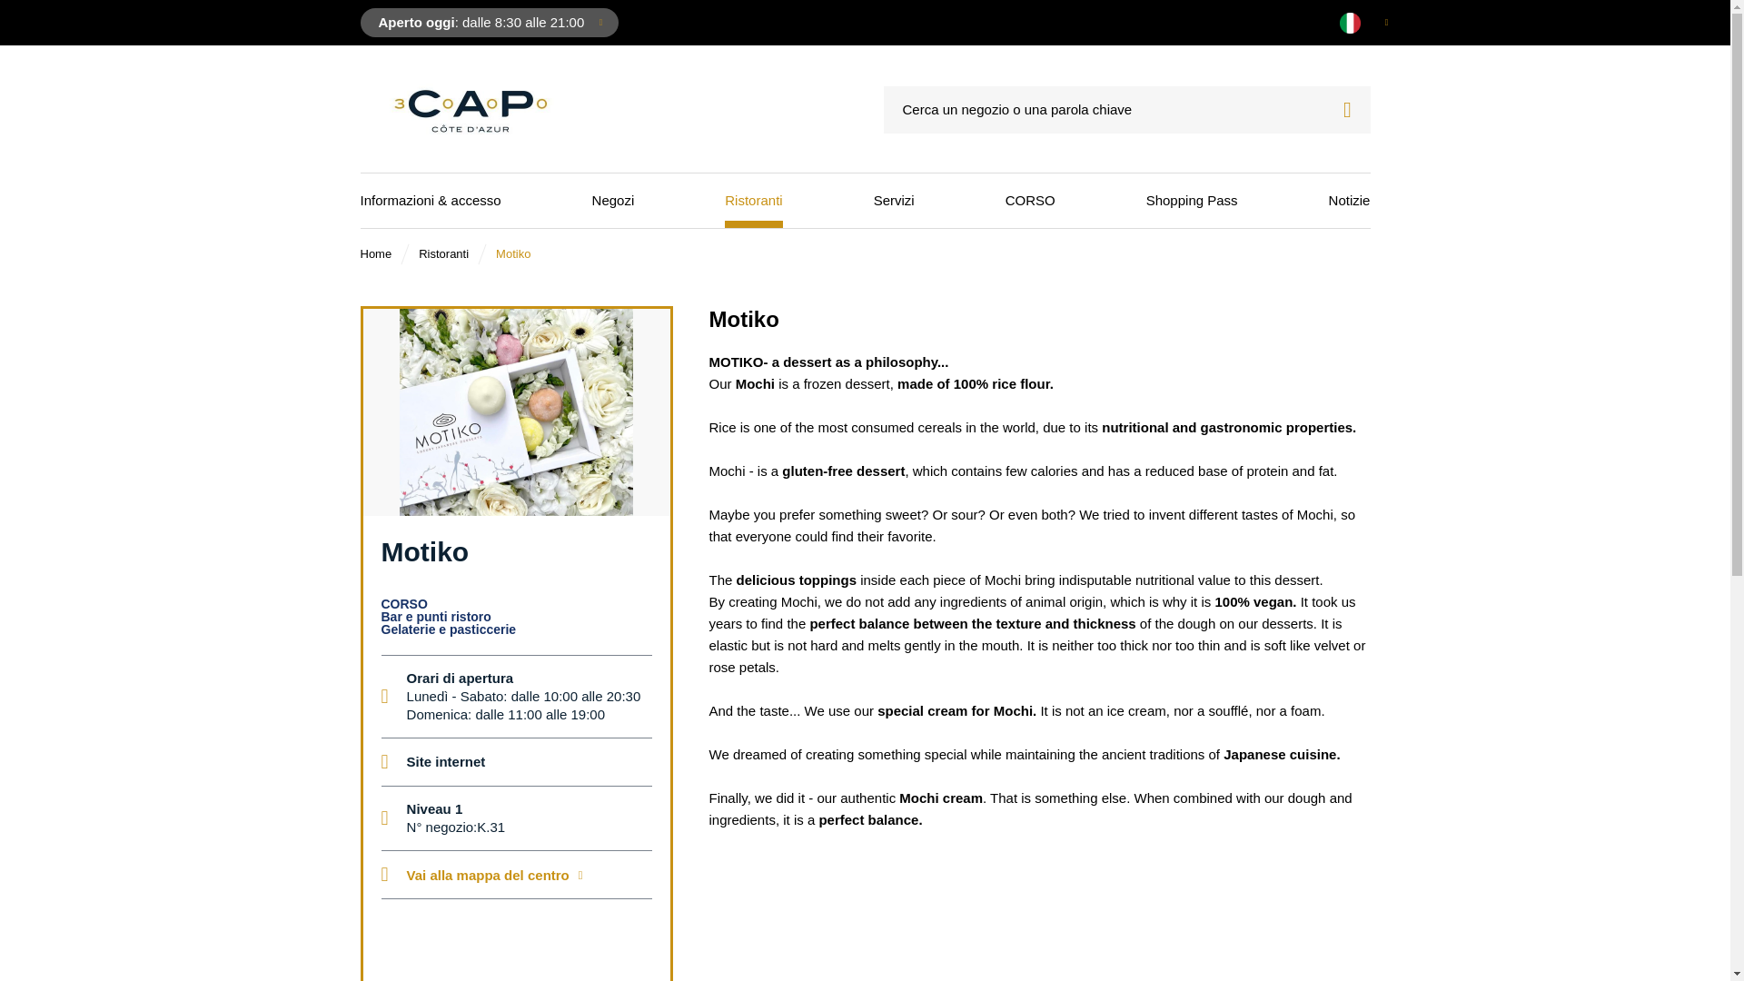 Image resolution: width=1744 pixels, height=981 pixels. What do you see at coordinates (434, 808) in the screenshot?
I see `Niveau 1` at bounding box center [434, 808].